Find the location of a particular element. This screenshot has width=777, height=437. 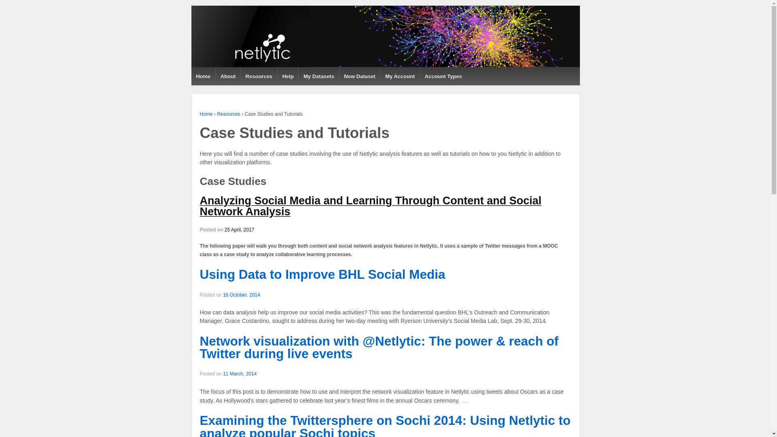

My Account is located at coordinates (399, 76).